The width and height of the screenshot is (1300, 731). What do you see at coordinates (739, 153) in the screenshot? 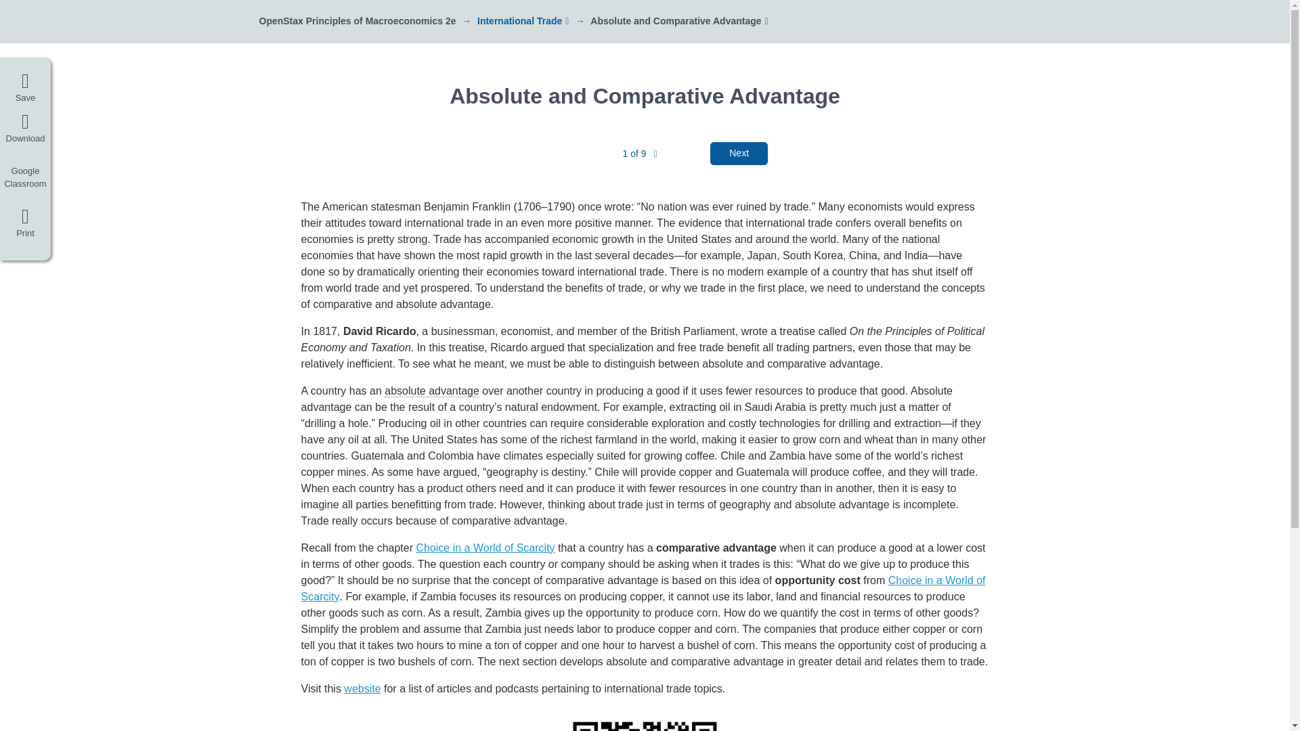
I see `Next` at bounding box center [739, 153].